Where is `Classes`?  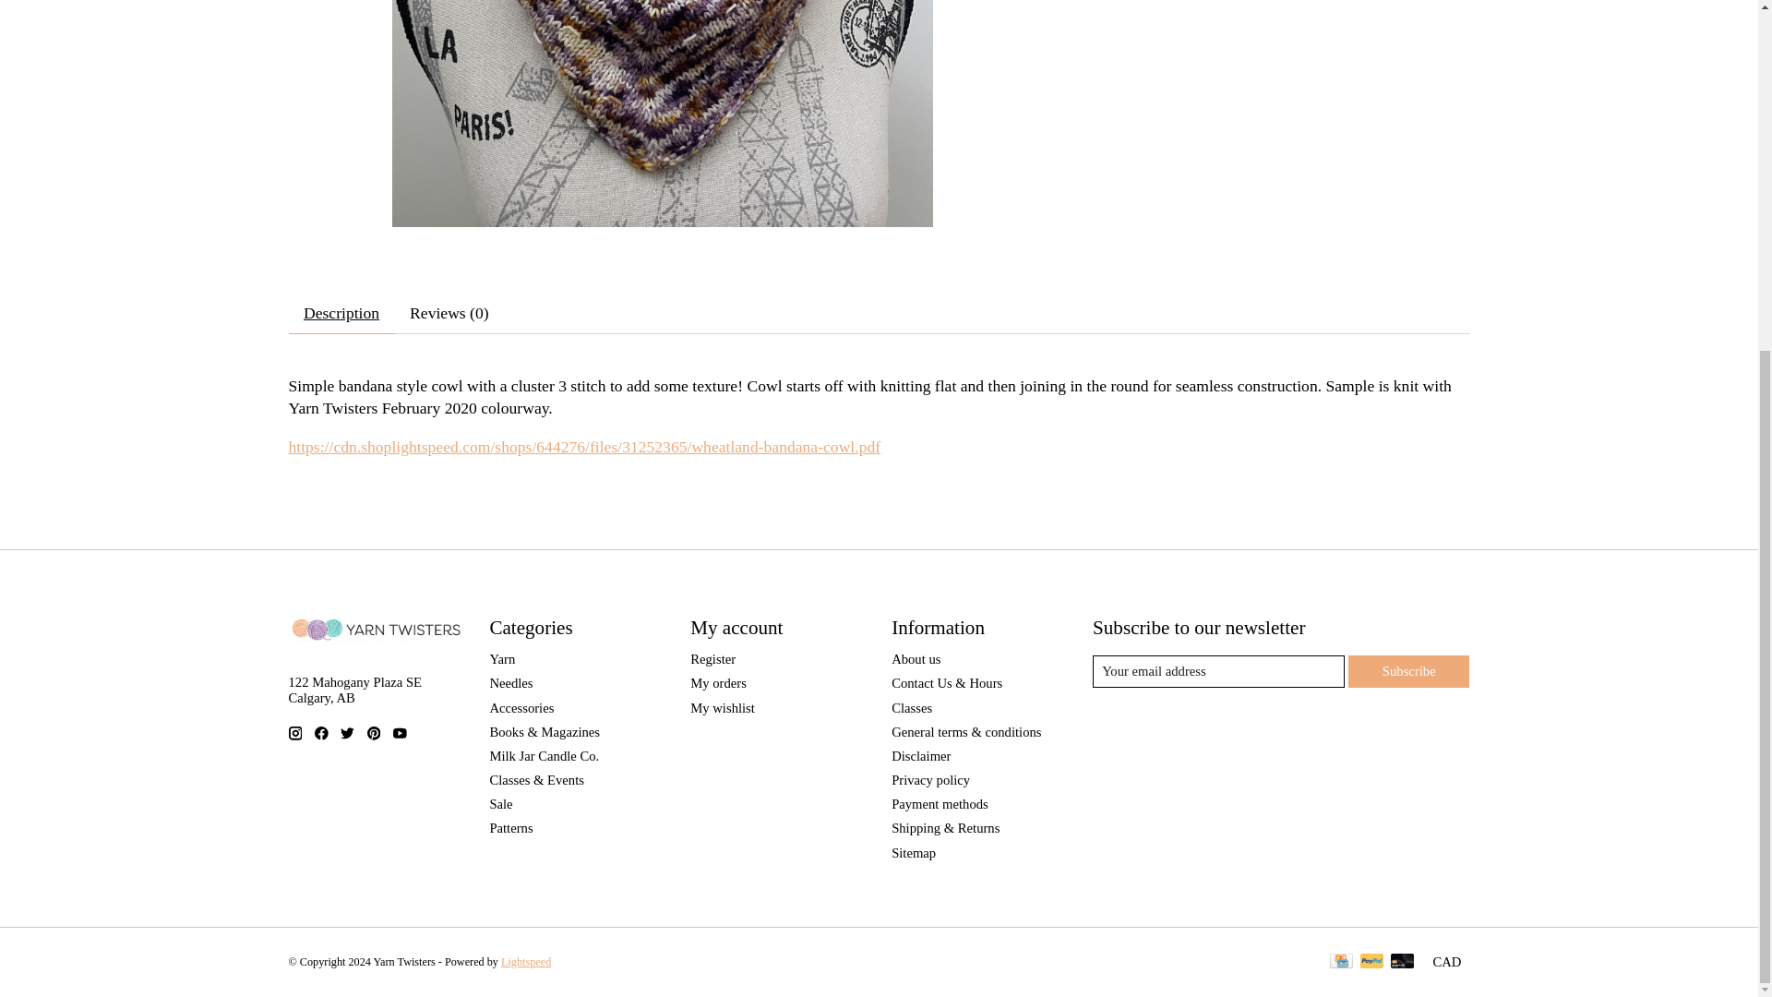
Classes is located at coordinates (911, 708).